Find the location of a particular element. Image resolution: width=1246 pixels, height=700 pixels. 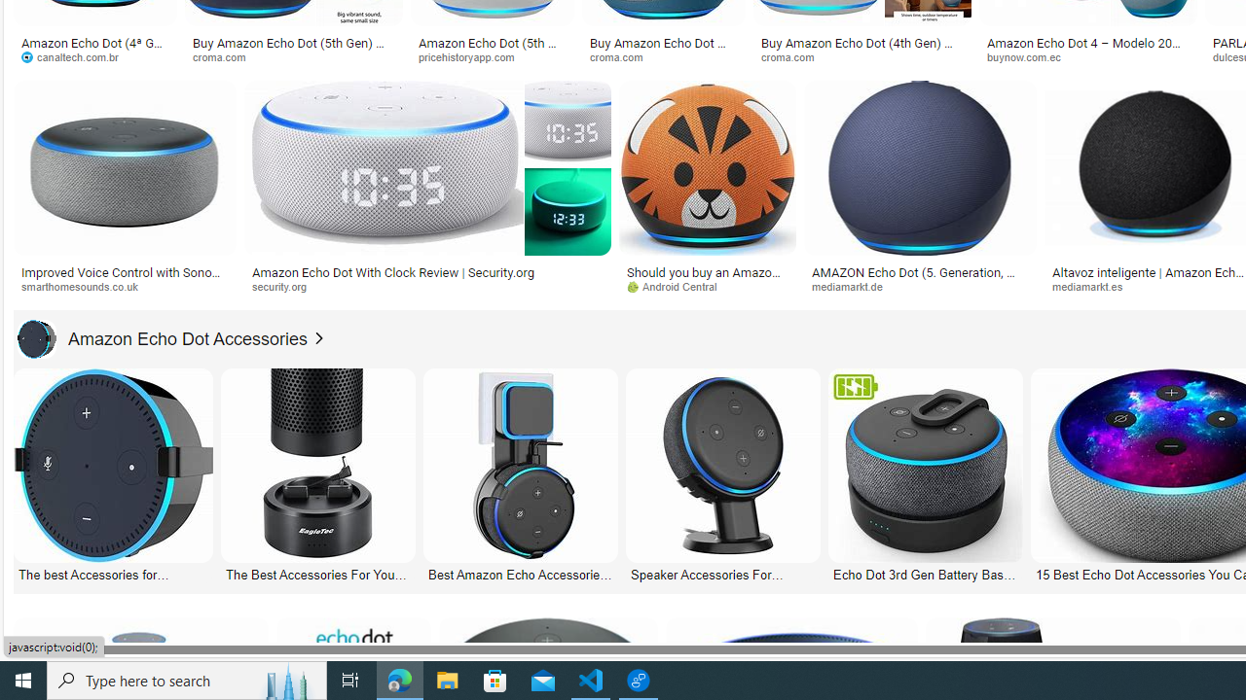

buynow.com.ec is located at coordinates (1088, 56).